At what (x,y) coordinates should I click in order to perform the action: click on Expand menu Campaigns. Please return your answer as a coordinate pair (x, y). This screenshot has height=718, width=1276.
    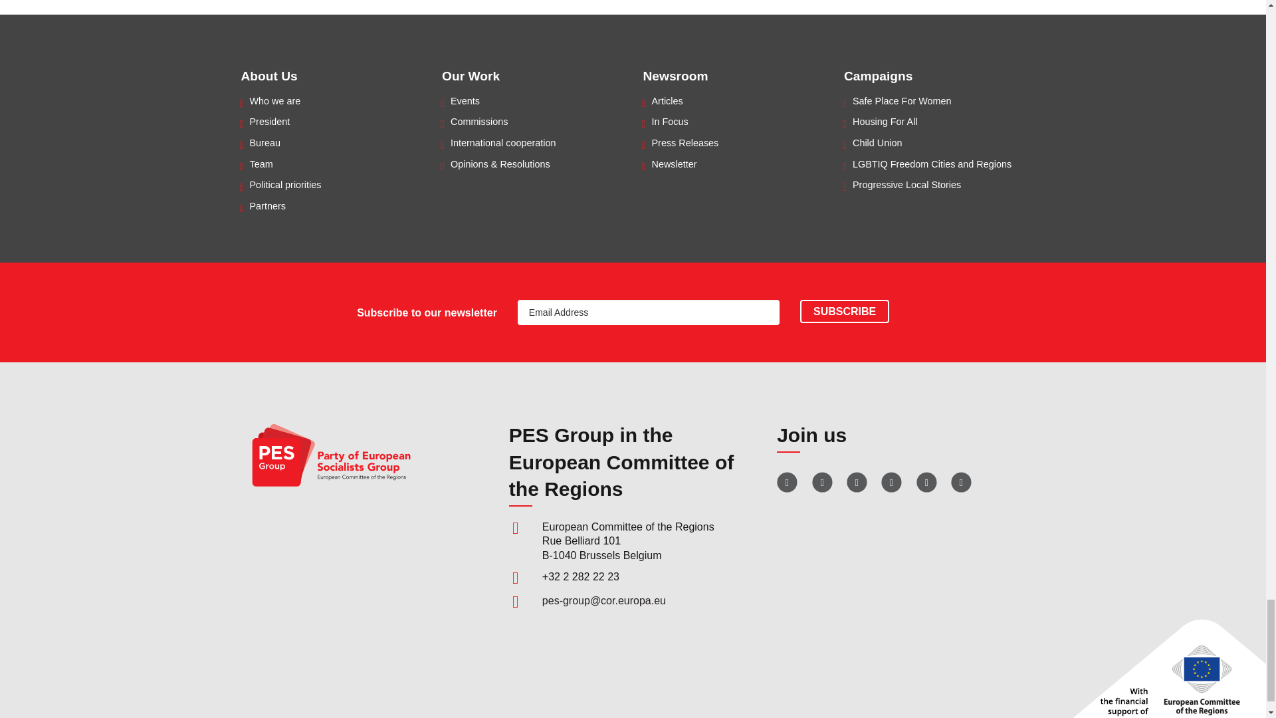
    Looking at the image, I should click on (877, 76).